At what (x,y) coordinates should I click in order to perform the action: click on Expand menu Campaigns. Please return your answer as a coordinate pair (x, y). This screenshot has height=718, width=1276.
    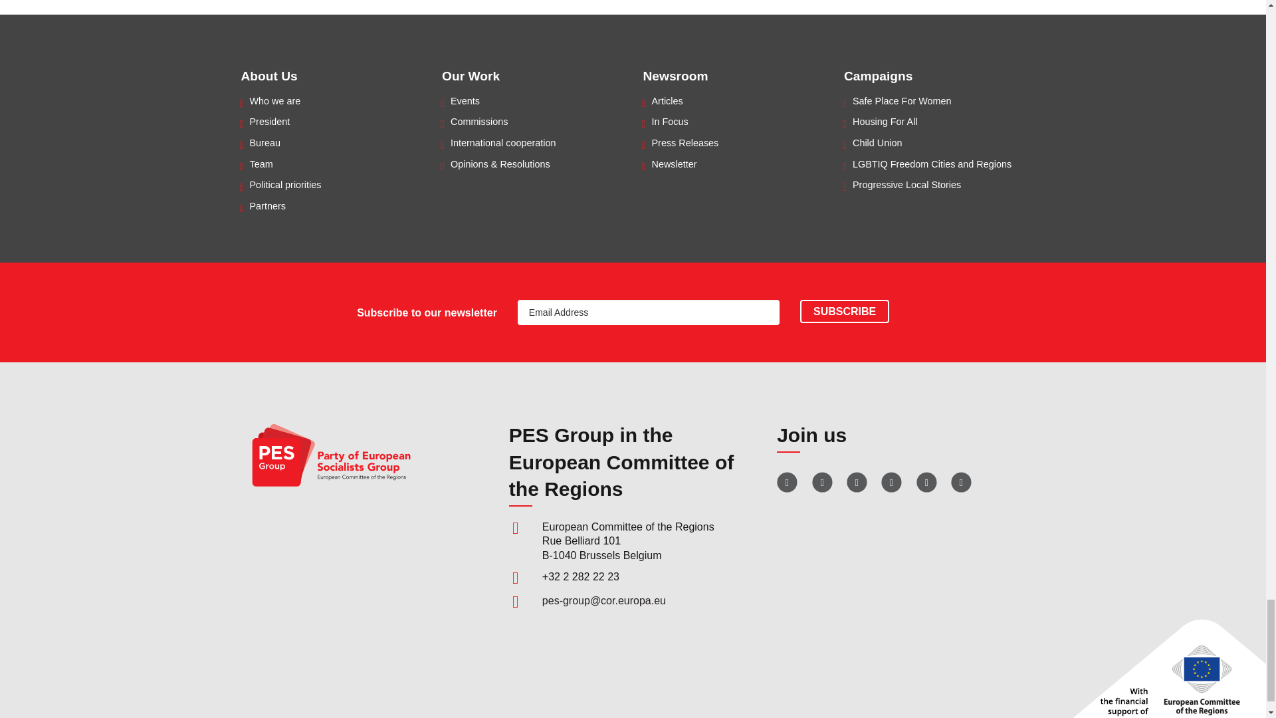
    Looking at the image, I should click on (877, 76).